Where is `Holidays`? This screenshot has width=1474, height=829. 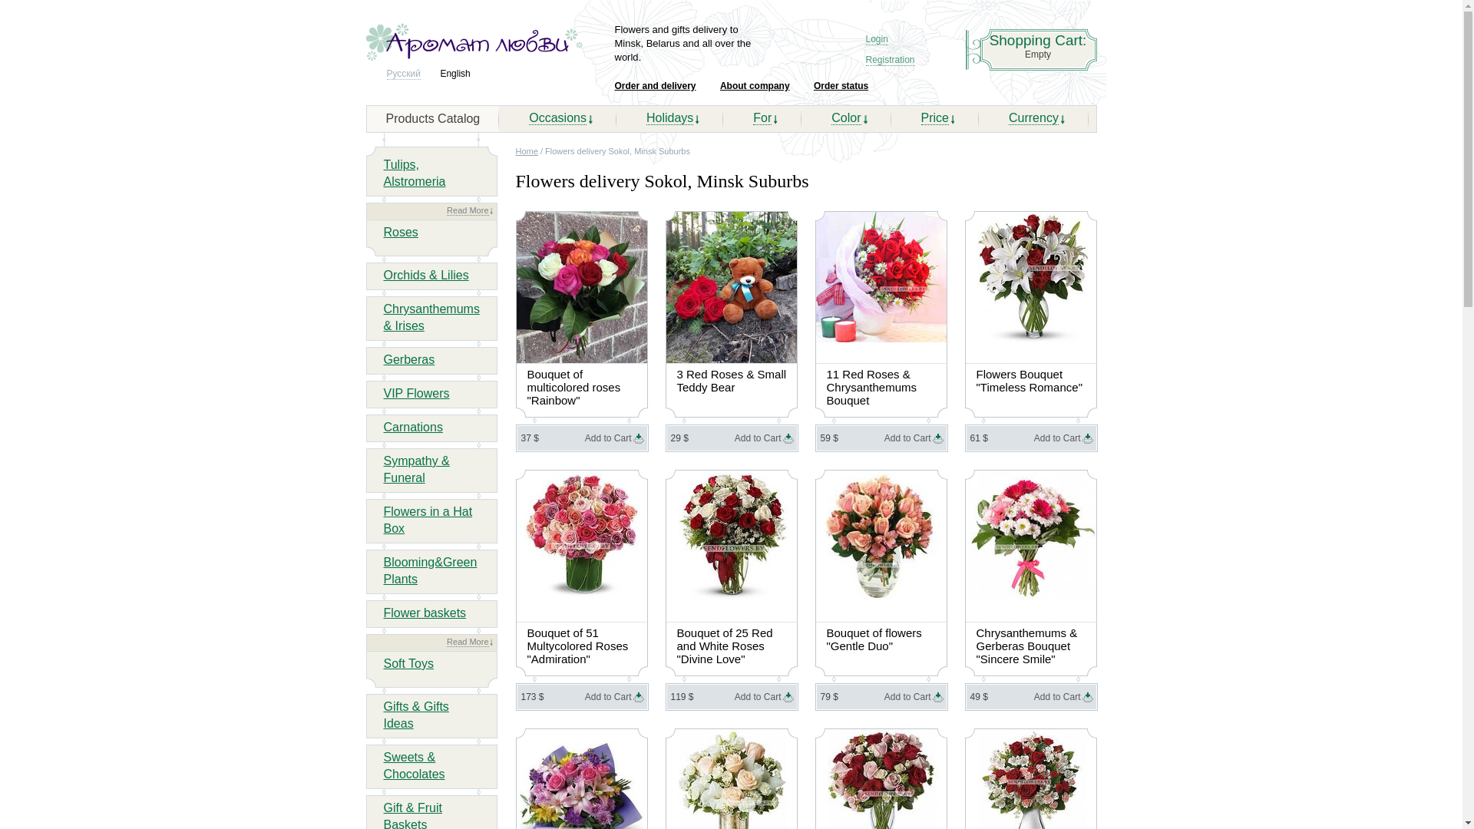 Holidays is located at coordinates (669, 118).